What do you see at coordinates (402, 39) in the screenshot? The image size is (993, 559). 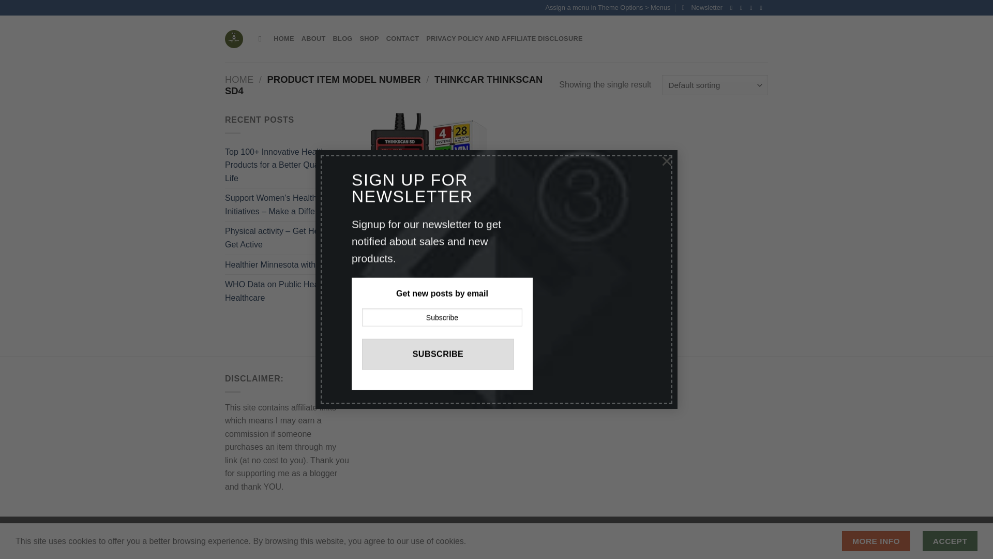 I see `CONTACT` at bounding box center [402, 39].